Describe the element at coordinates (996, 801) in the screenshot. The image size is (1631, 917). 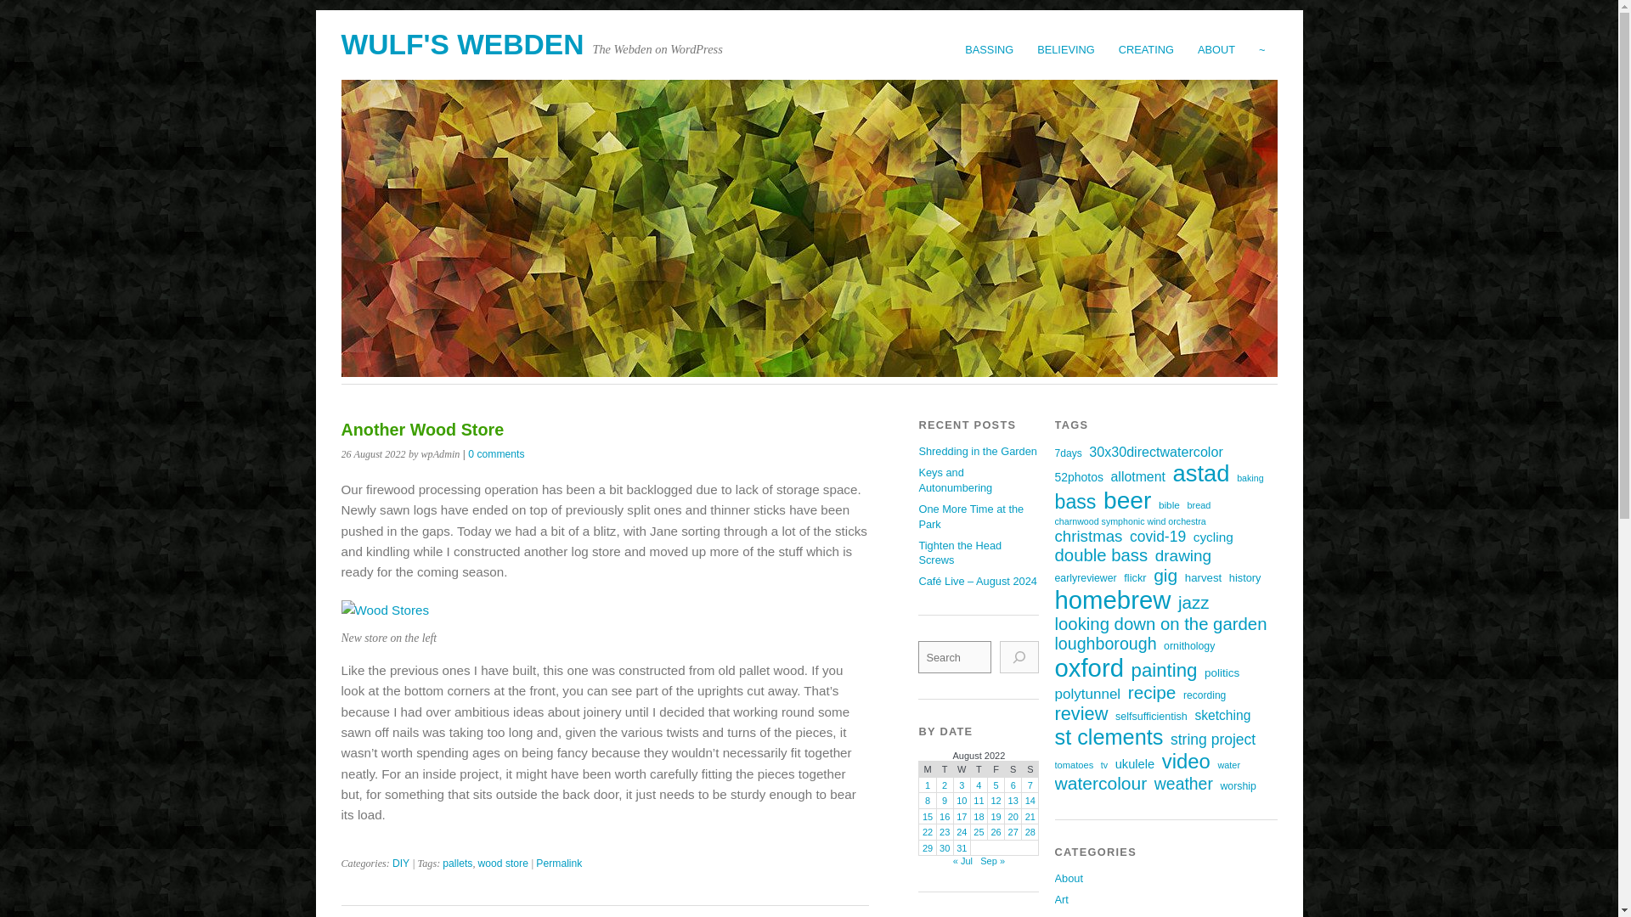
I see `12` at that location.